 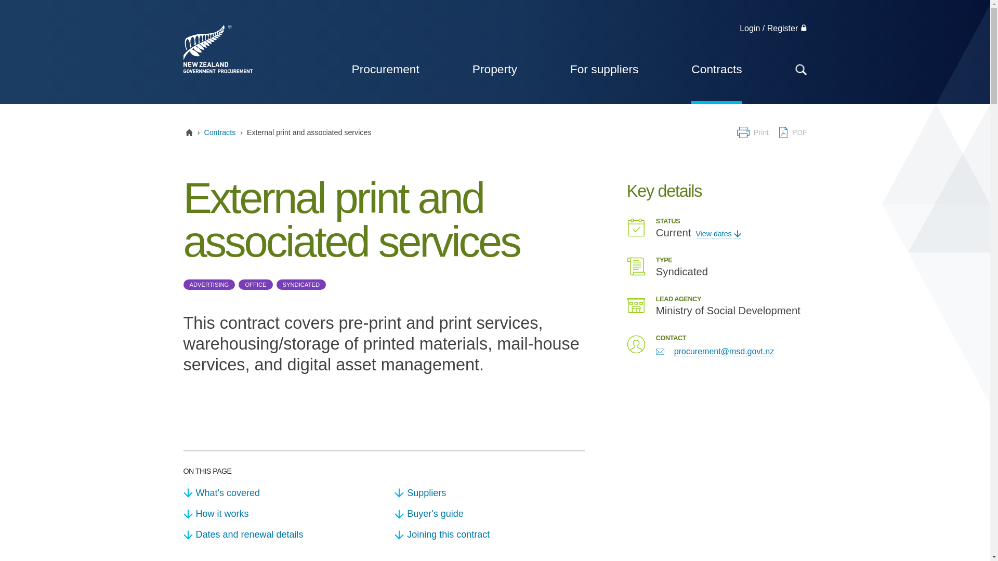 What do you see at coordinates (792, 132) in the screenshot?
I see `PDF` at bounding box center [792, 132].